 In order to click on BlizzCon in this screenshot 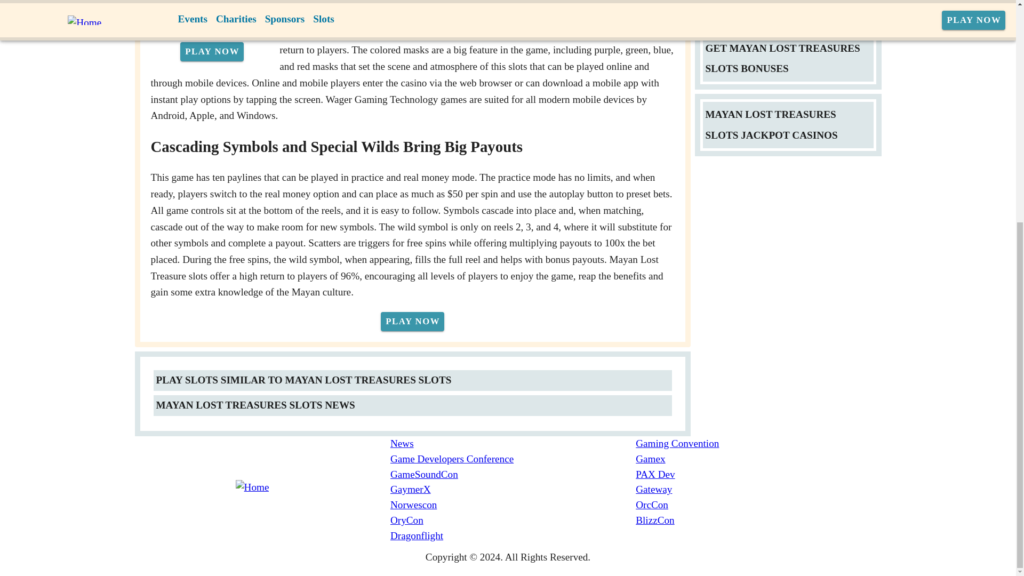, I will do `click(758, 521)`.